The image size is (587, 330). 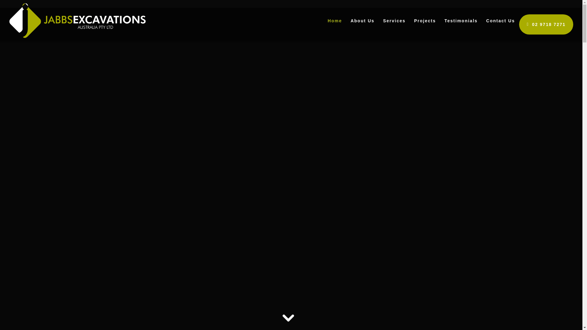 I want to click on Home, so click(x=335, y=21).